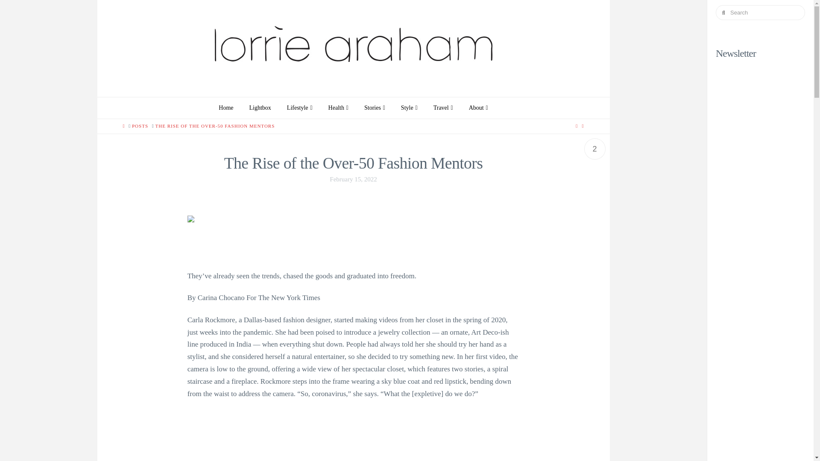 The height and width of the screenshot is (461, 820). Describe the element at coordinates (409, 108) in the screenshot. I see `Style` at that location.